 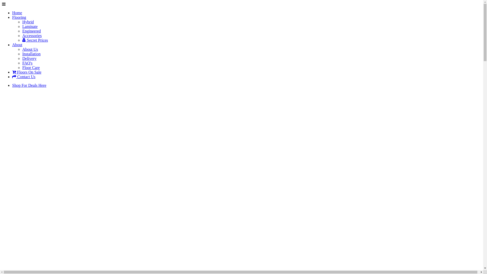 I want to click on Home, so click(x=17, y=13).